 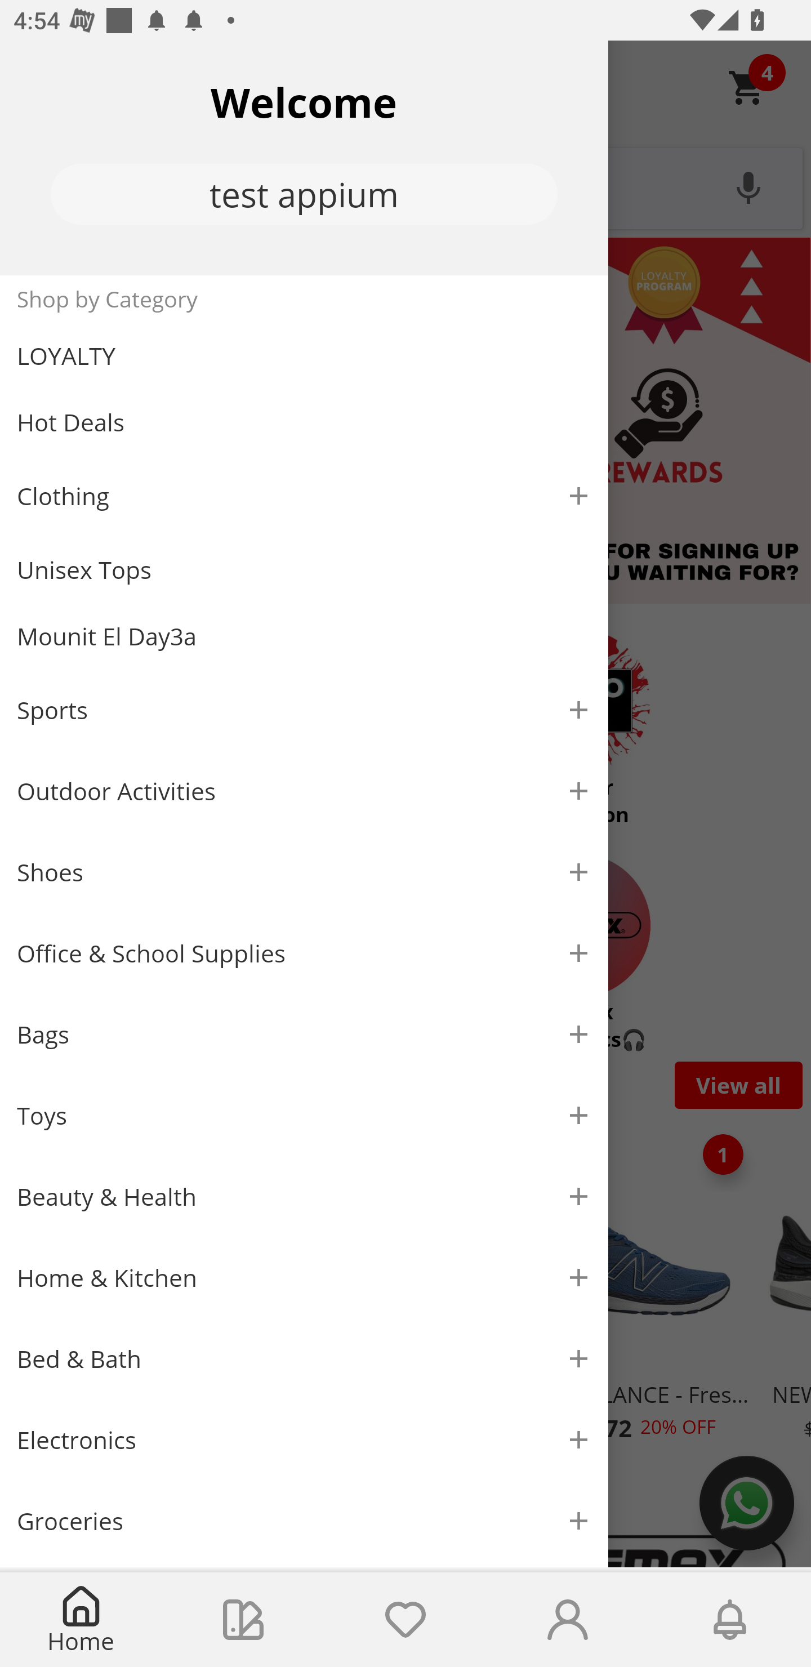 What do you see at coordinates (304, 636) in the screenshot?
I see `Mounit El Day3a` at bounding box center [304, 636].